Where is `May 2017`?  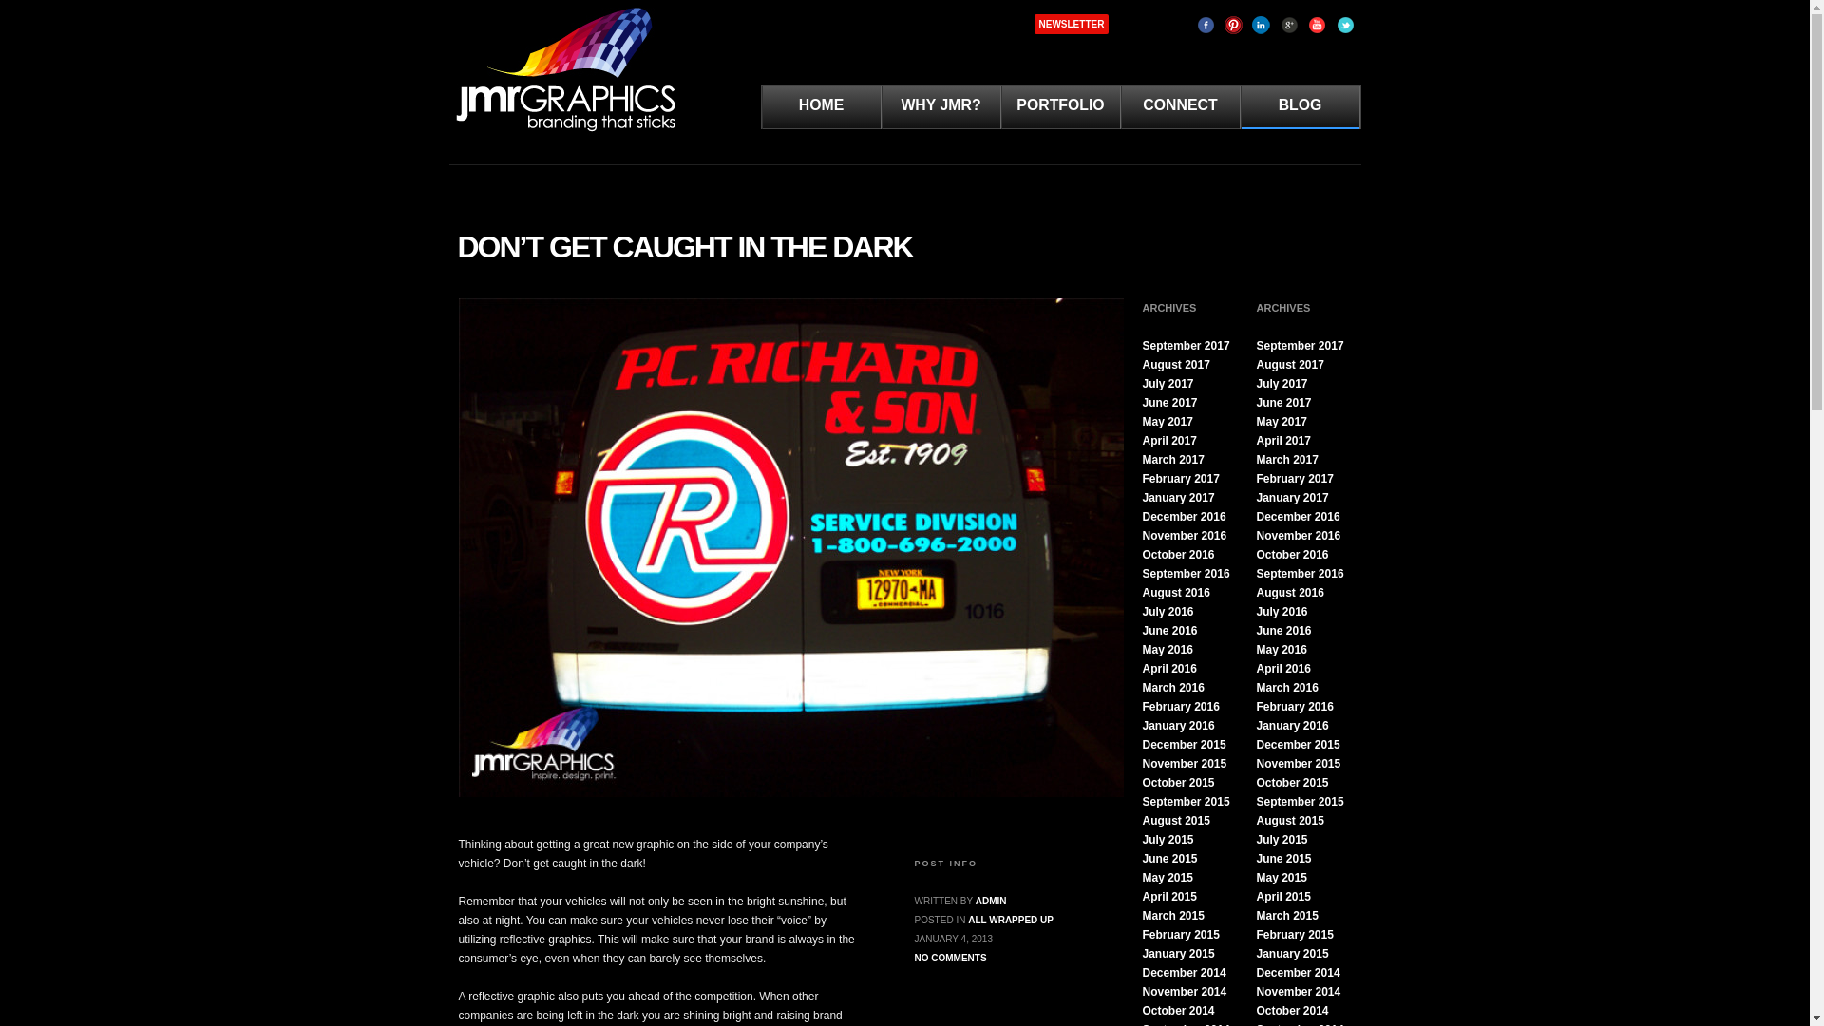
May 2017 is located at coordinates (1167, 422).